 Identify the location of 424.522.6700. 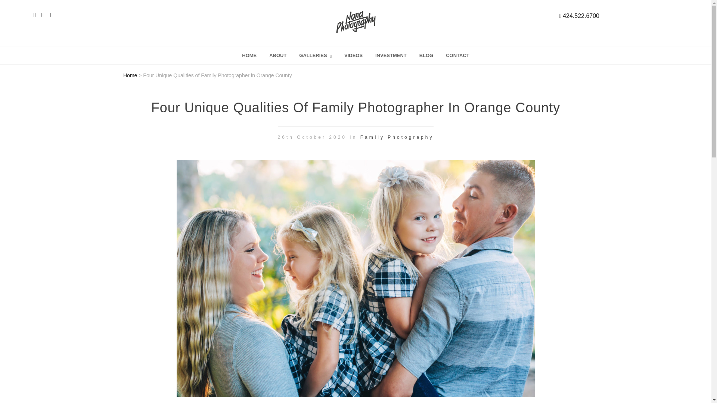
(581, 16).